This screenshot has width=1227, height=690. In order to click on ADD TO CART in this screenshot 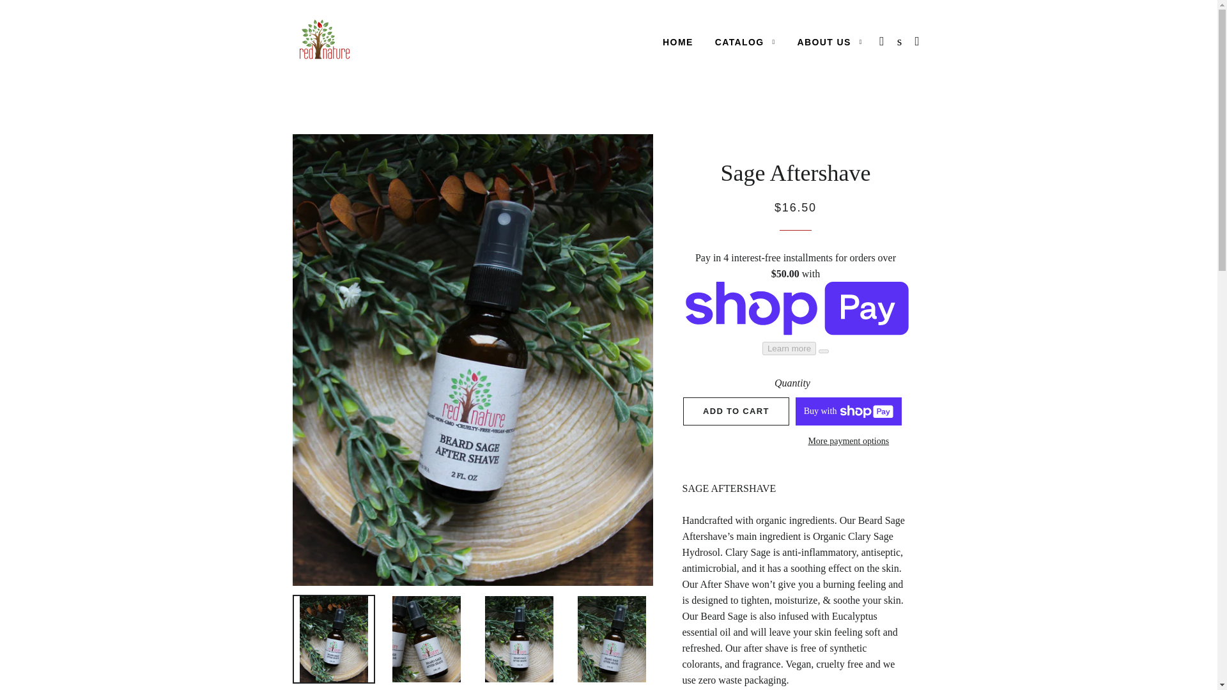, I will do `click(736, 411)`.